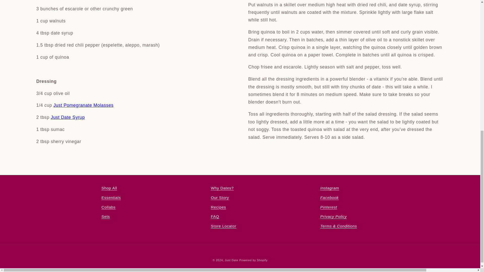  What do you see at coordinates (83, 105) in the screenshot?
I see `Just Pomegranate Molasses` at bounding box center [83, 105].